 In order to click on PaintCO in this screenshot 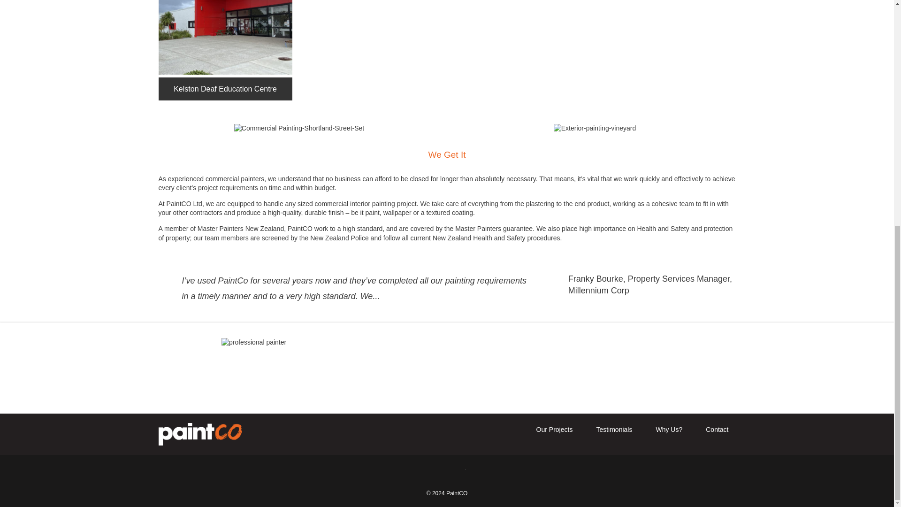, I will do `click(200, 434)`.